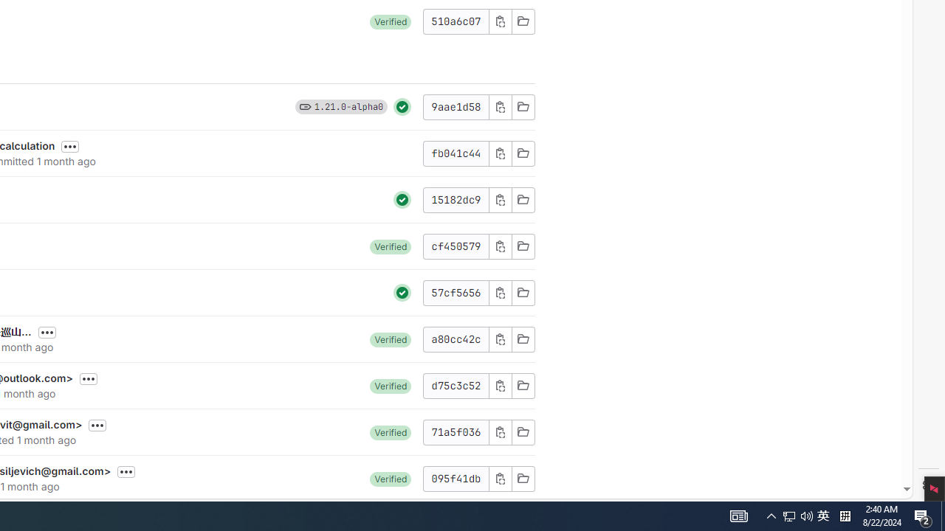  I want to click on Verified, so click(391, 478).